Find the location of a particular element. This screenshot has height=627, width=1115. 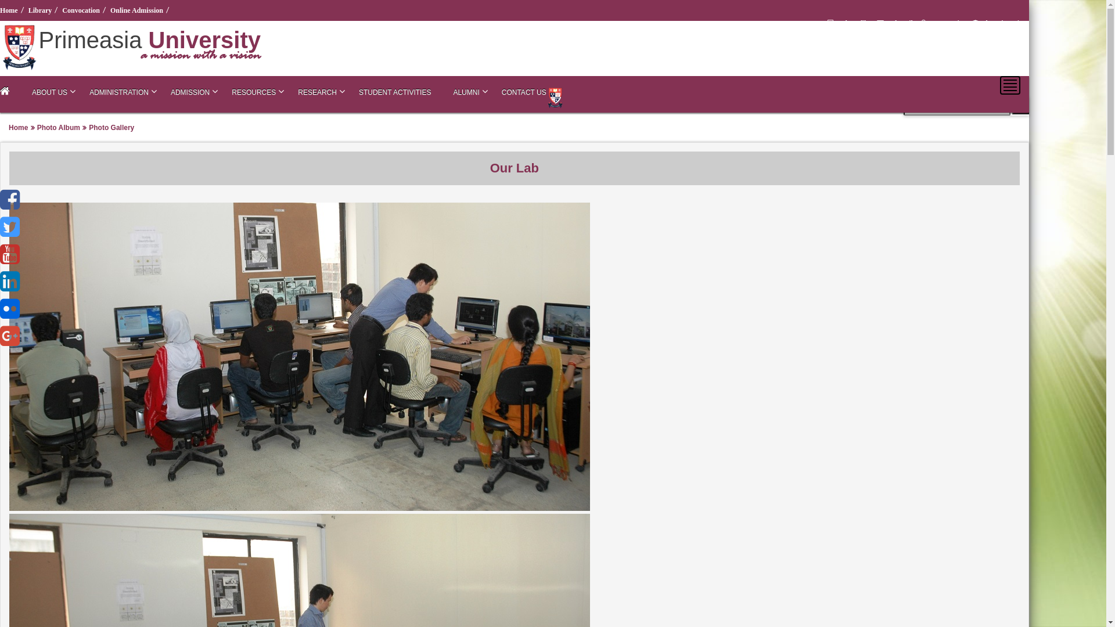

Photo Album is located at coordinates (59, 127).